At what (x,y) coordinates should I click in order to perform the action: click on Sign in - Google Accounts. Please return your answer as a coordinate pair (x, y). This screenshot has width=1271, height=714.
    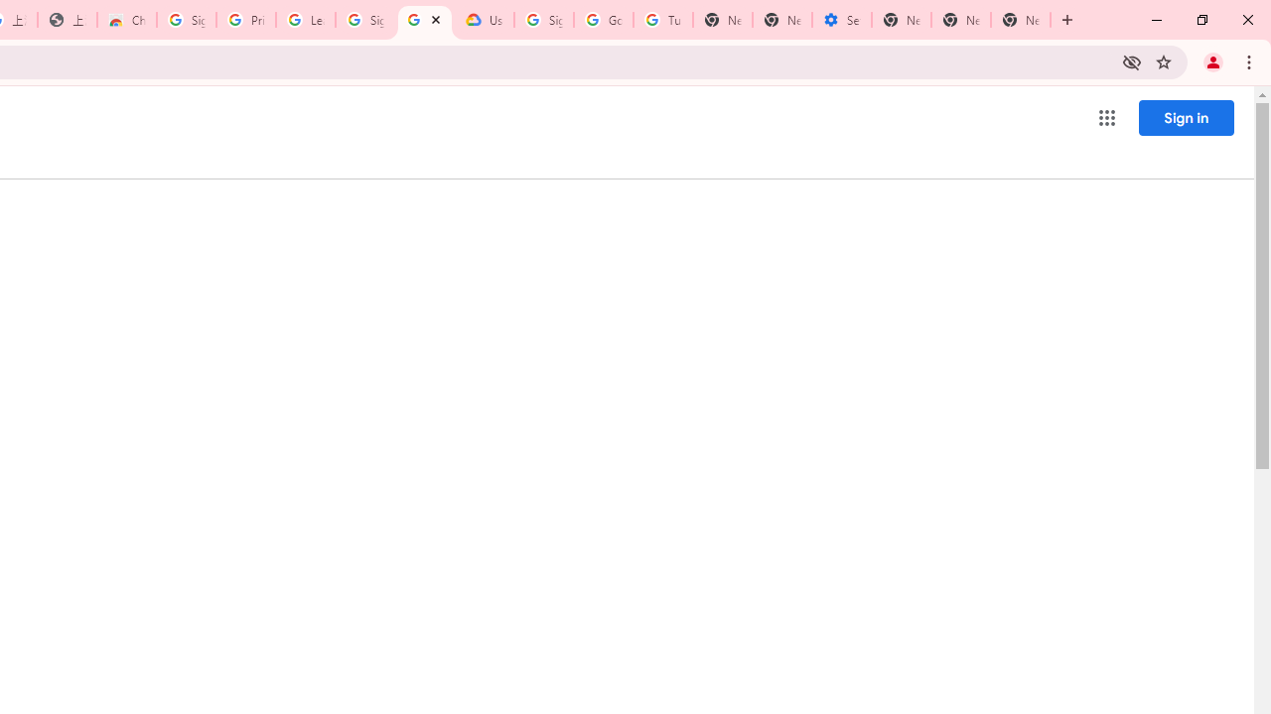
    Looking at the image, I should click on (186, 20).